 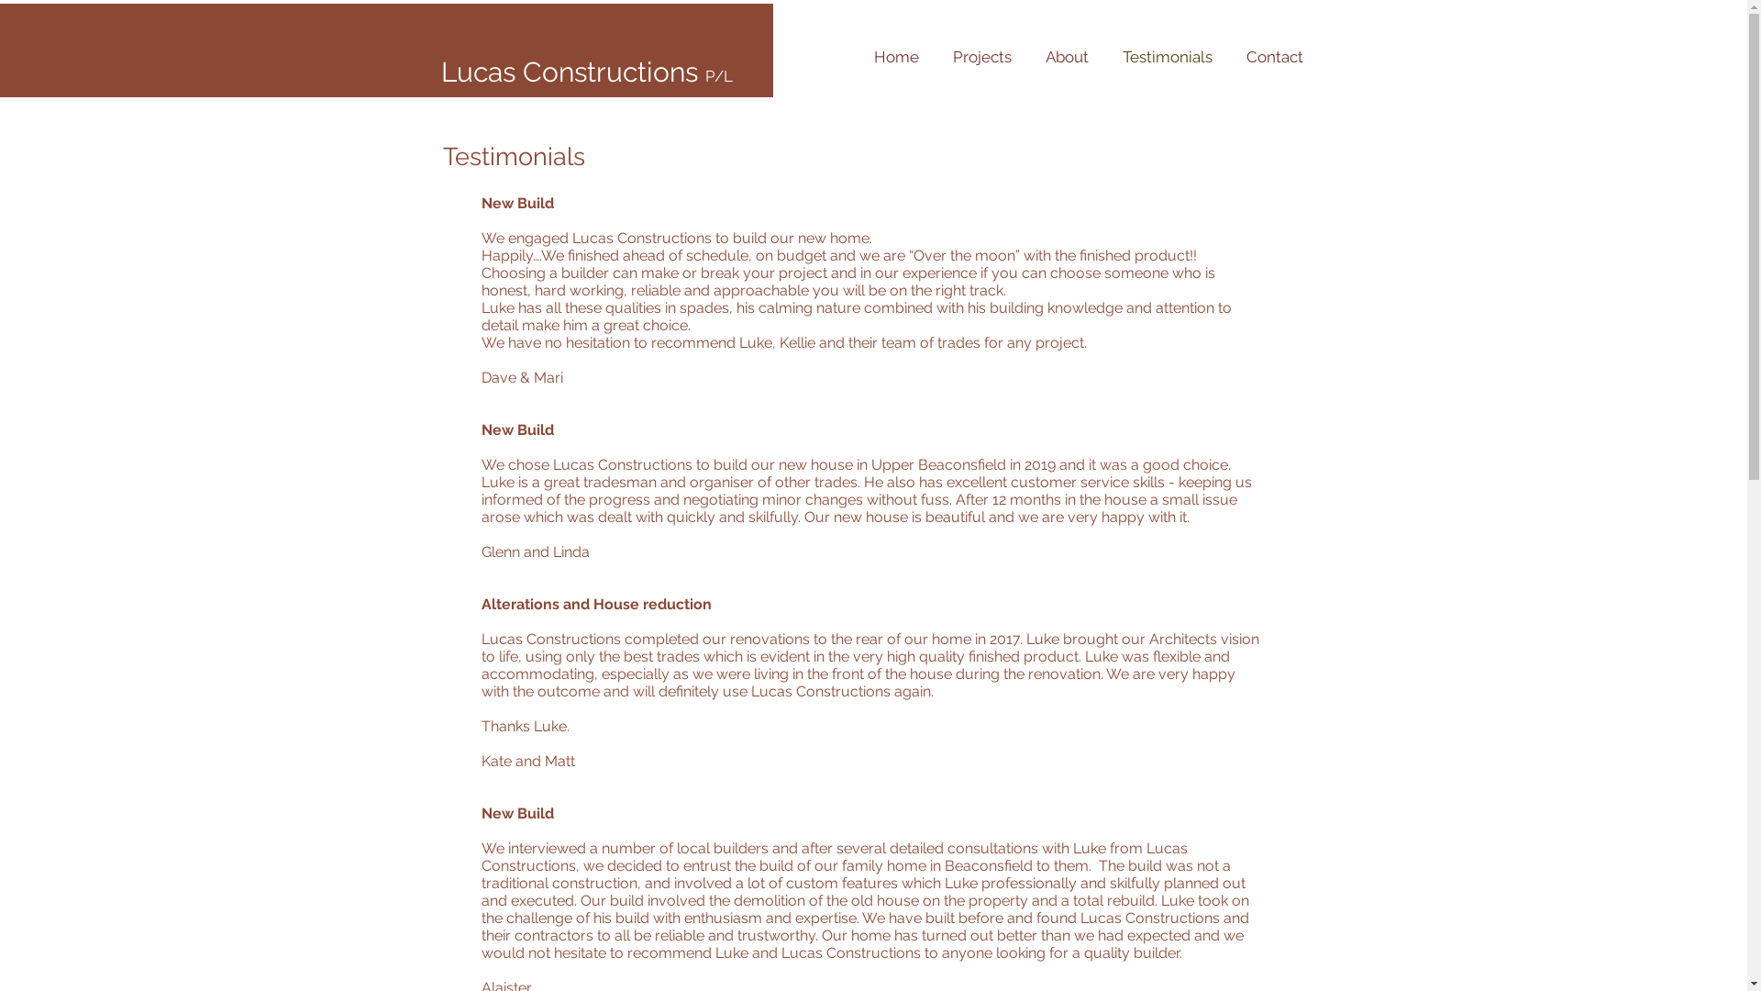 What do you see at coordinates (897, 57) in the screenshot?
I see `Home` at bounding box center [897, 57].